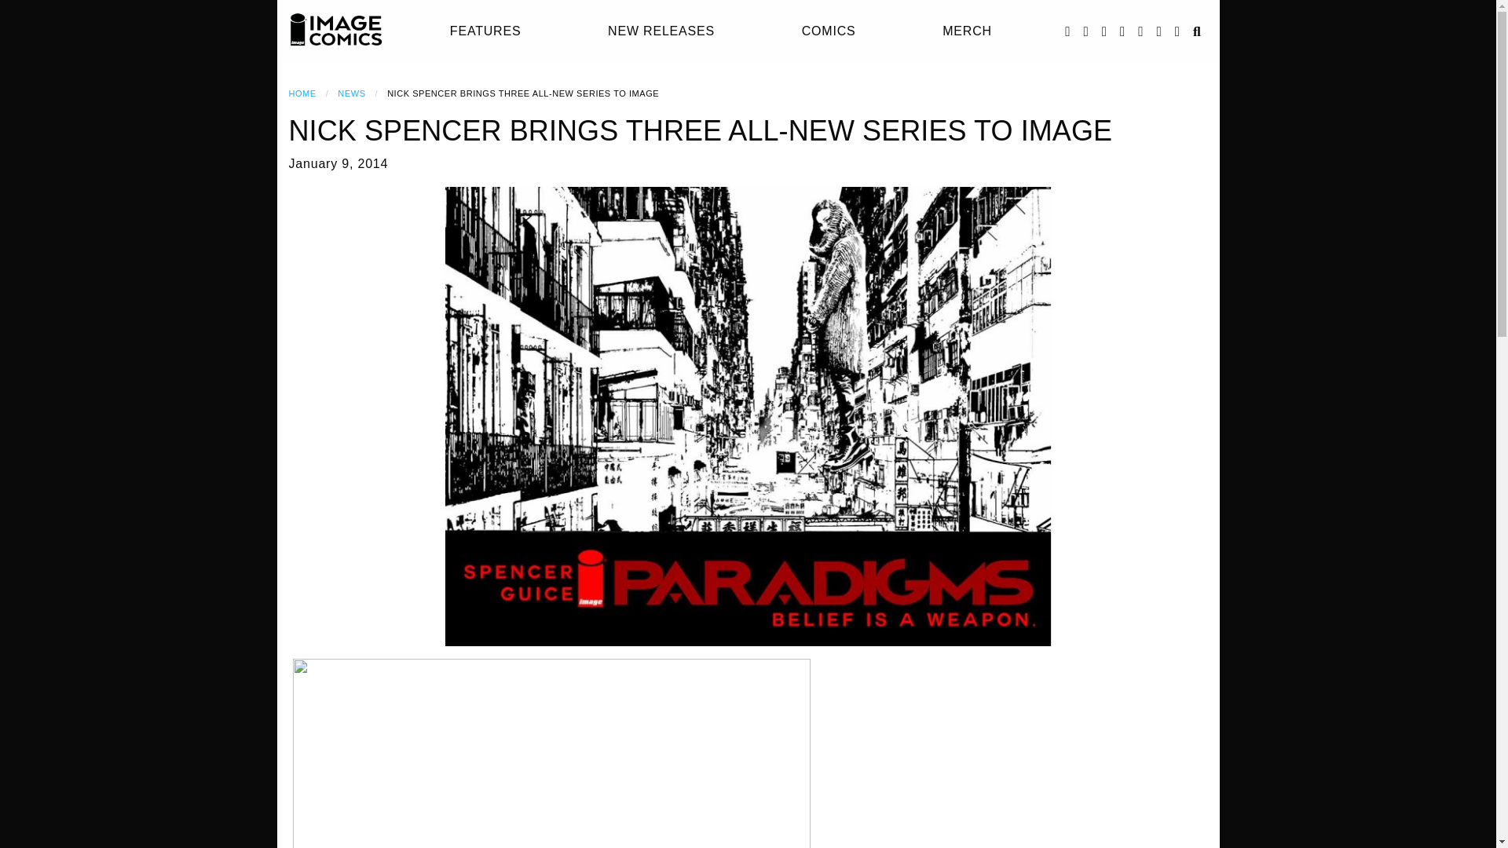  I want to click on COMICS, so click(829, 31).